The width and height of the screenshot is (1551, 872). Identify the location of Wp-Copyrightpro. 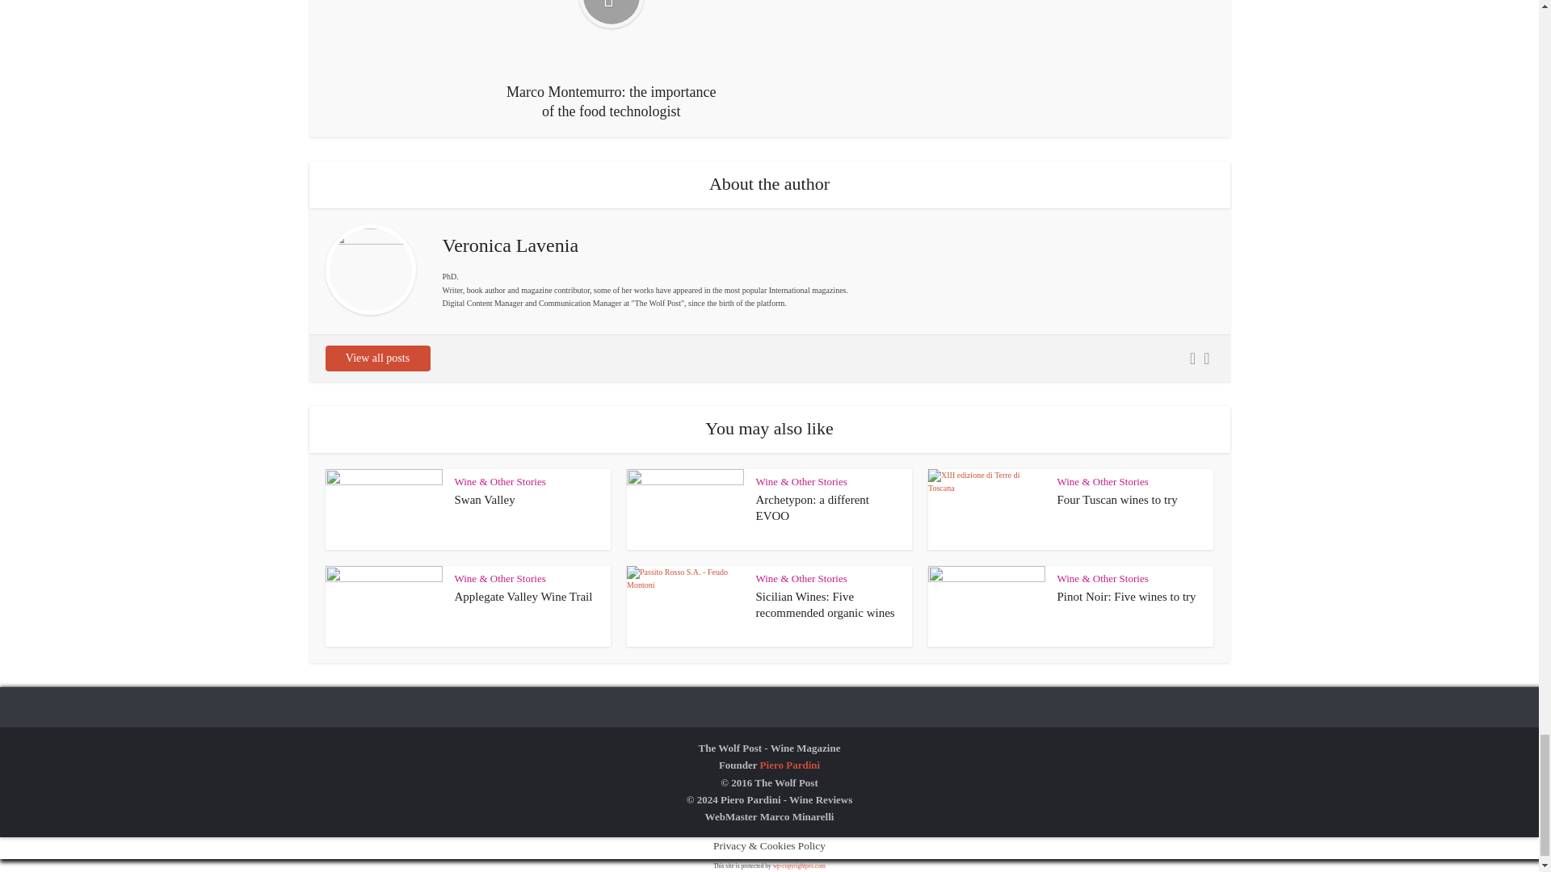
(798, 866).